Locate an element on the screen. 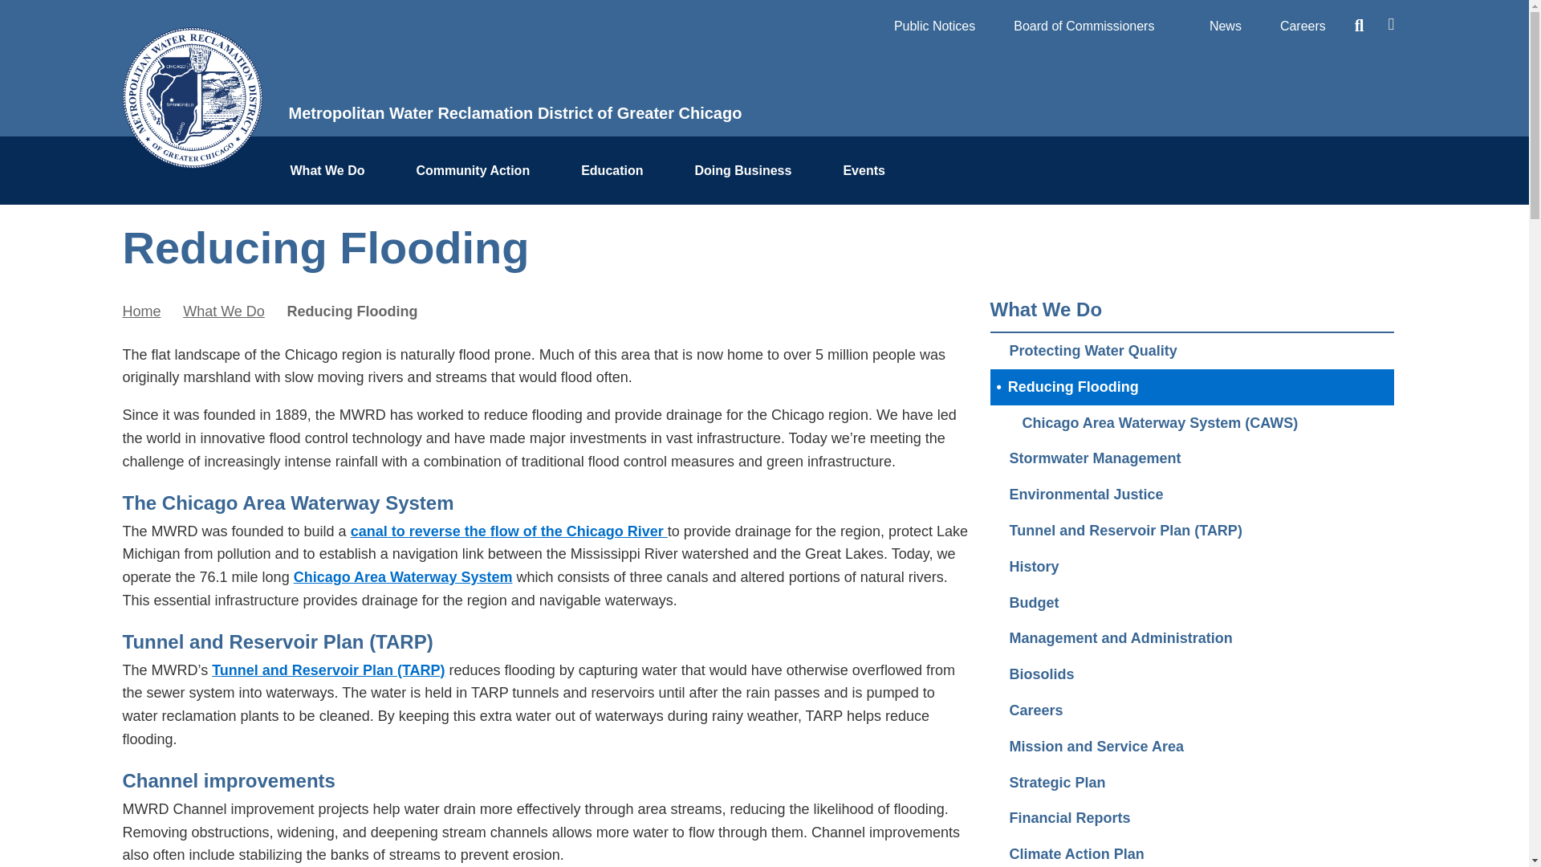 The image size is (1541, 867). Translate is located at coordinates (1390, 17).